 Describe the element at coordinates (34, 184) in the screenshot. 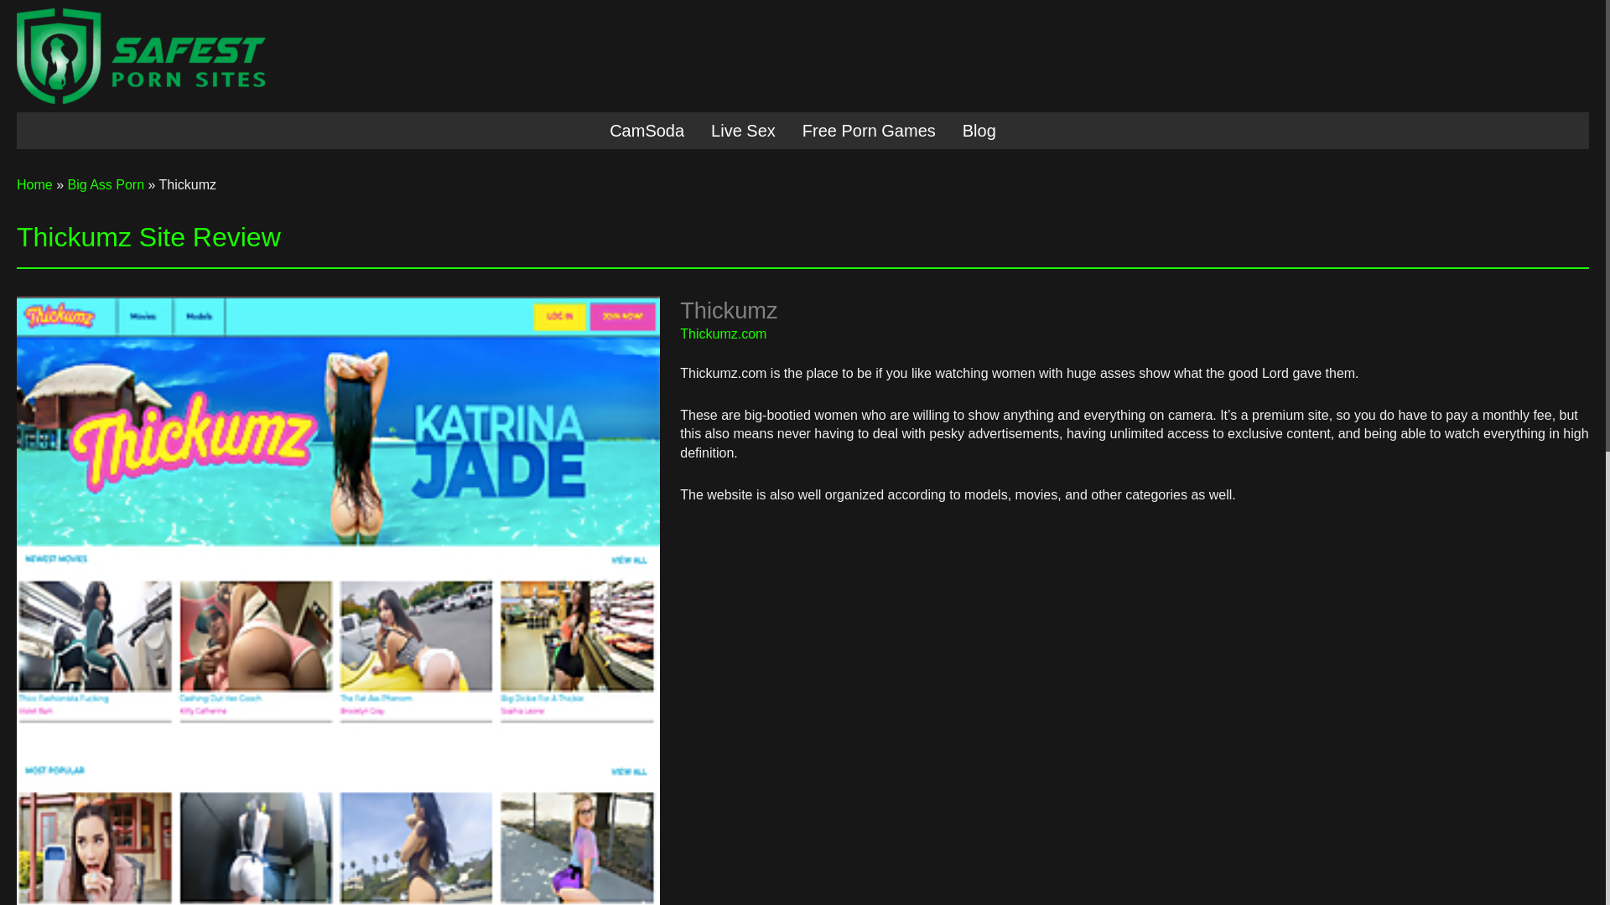

I see `Home` at that location.